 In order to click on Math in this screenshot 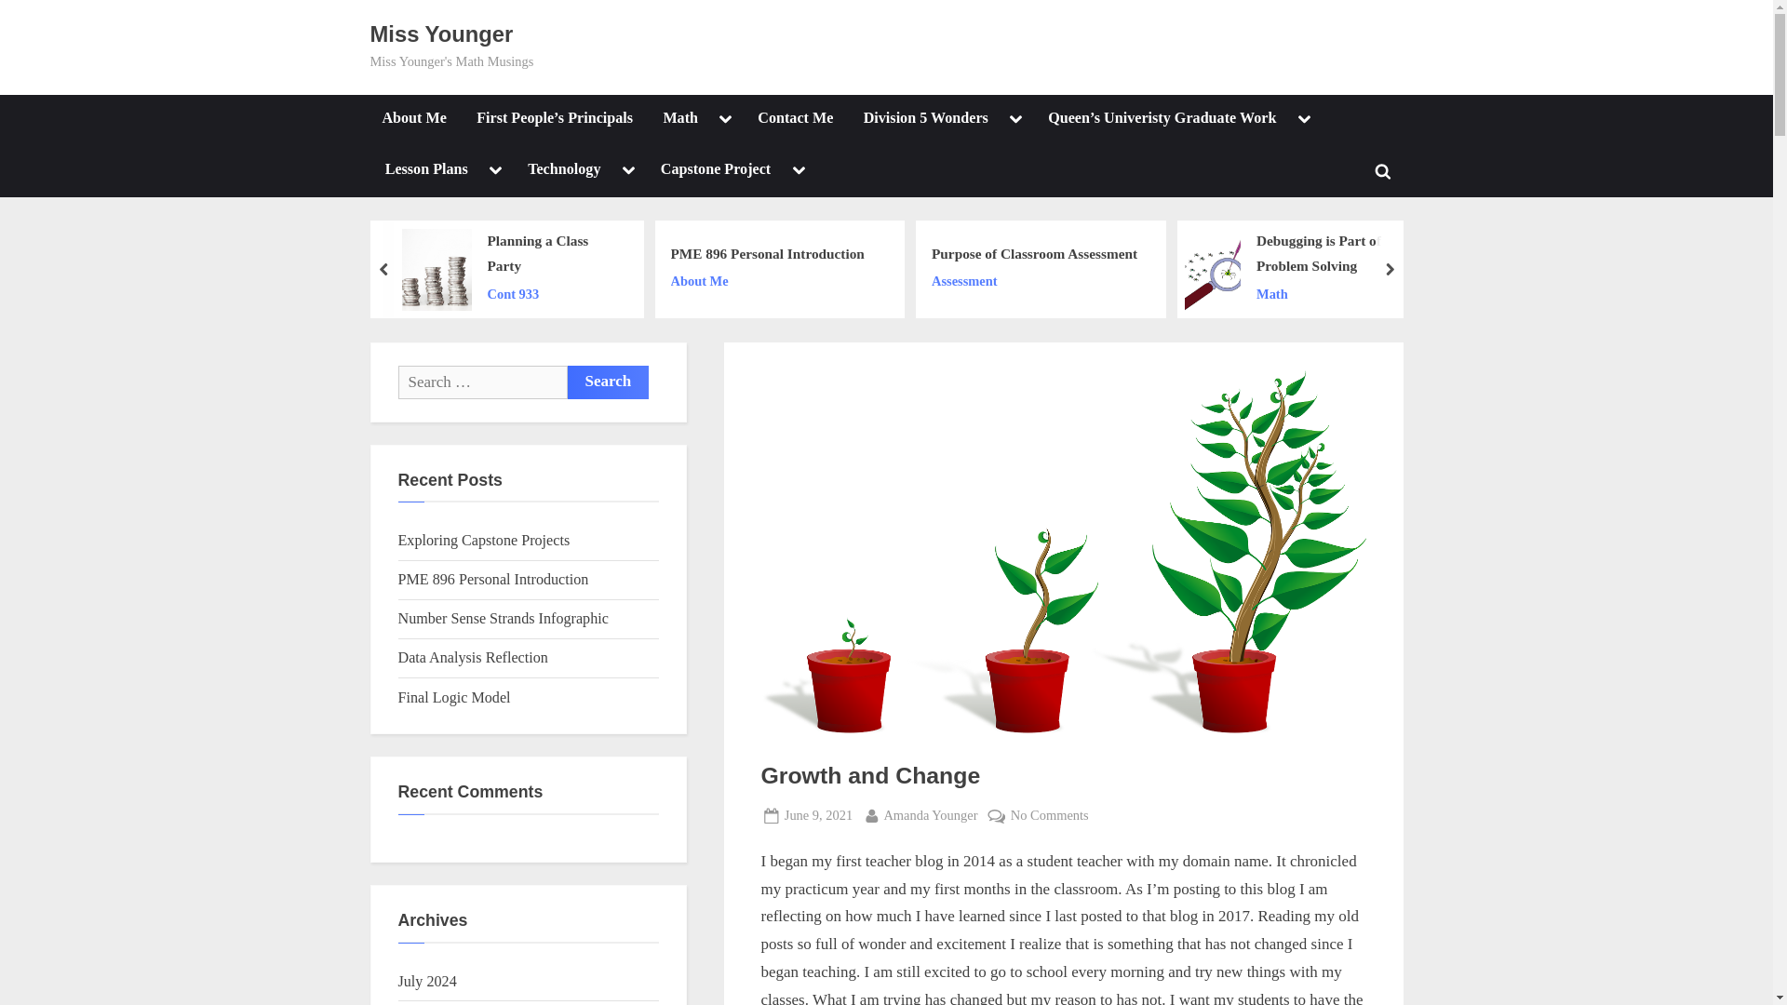, I will do `click(679, 119)`.